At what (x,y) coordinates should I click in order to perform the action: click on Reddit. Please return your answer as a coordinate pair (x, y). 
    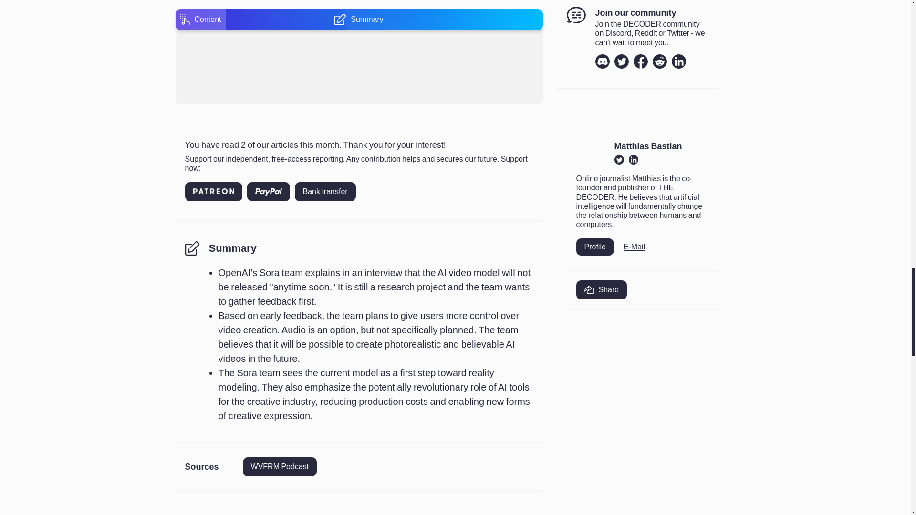
    Looking at the image, I should click on (659, 61).